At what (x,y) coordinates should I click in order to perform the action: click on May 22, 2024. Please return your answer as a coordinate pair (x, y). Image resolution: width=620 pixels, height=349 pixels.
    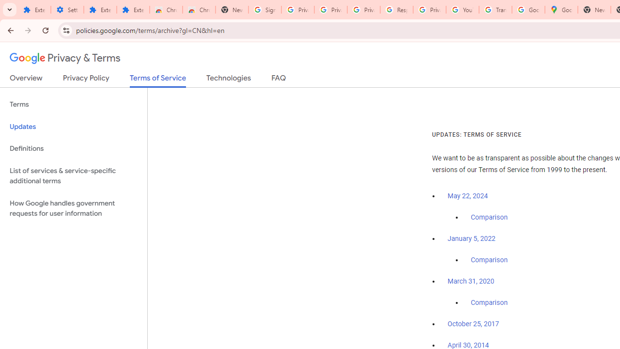
    Looking at the image, I should click on (468, 196).